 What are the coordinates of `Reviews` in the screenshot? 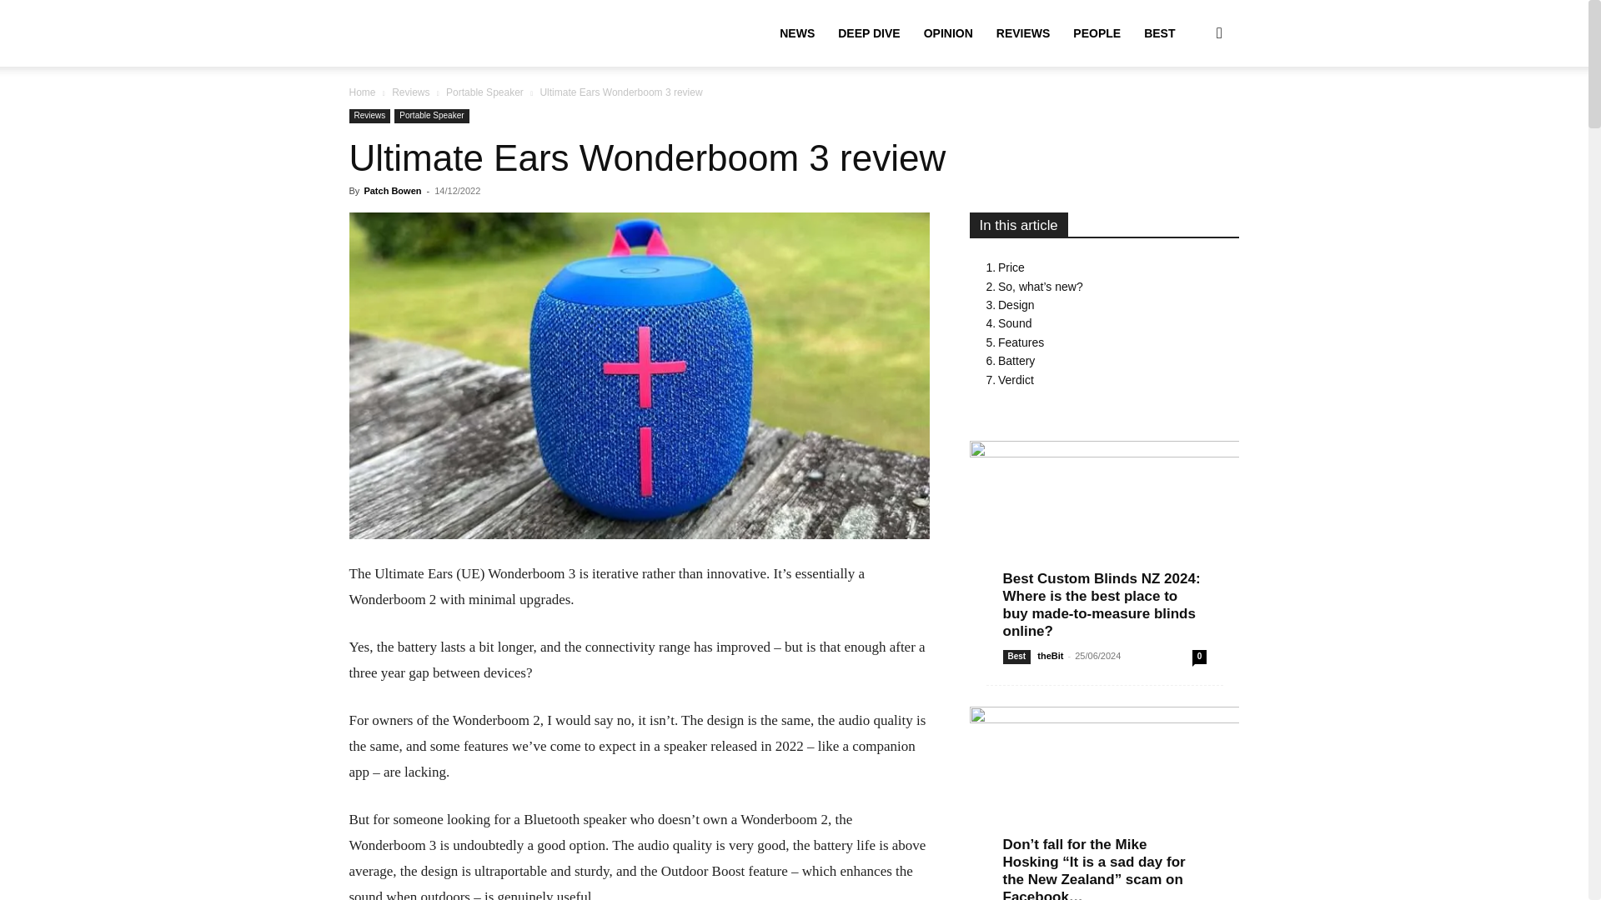 It's located at (410, 92).